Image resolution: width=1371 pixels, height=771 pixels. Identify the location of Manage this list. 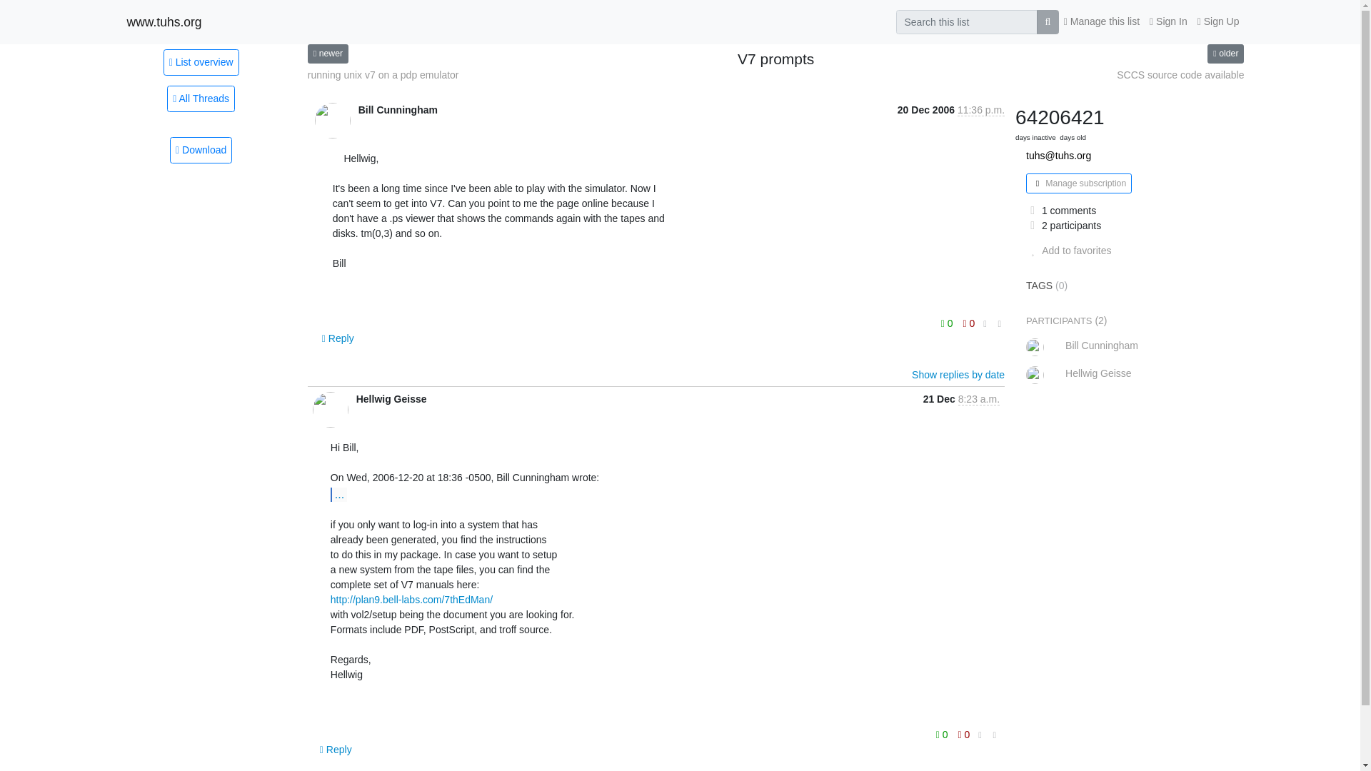
(1101, 21).